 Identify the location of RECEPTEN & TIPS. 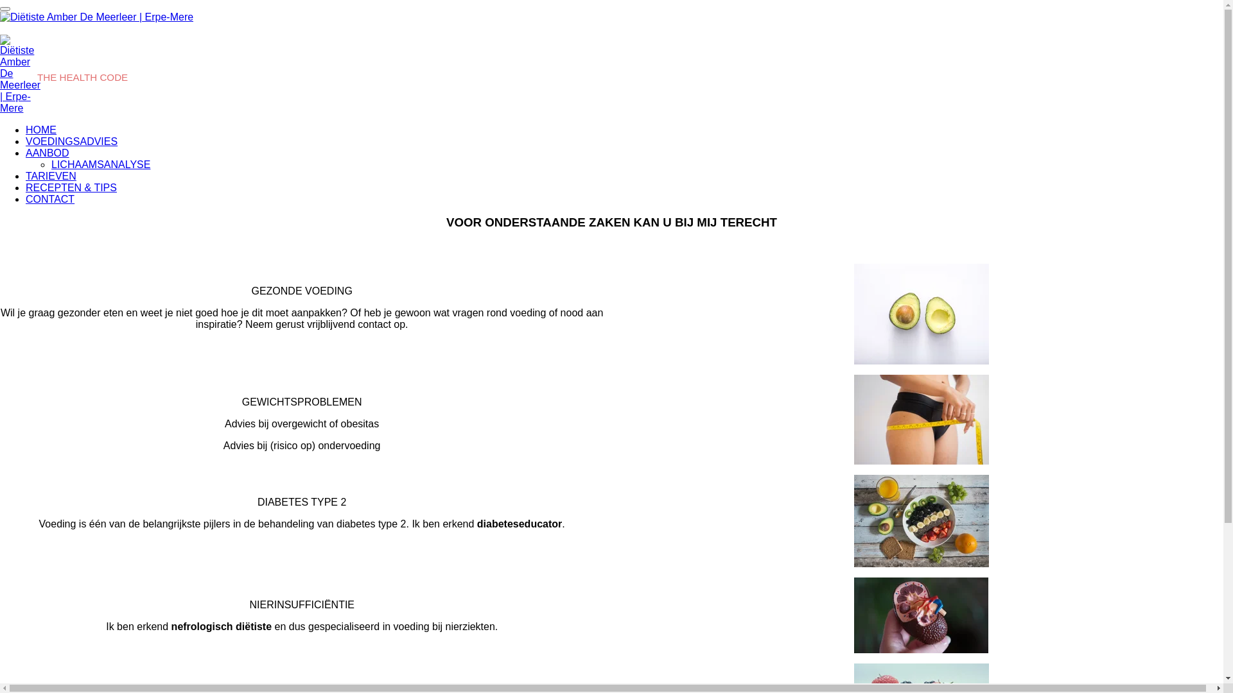
(71, 187).